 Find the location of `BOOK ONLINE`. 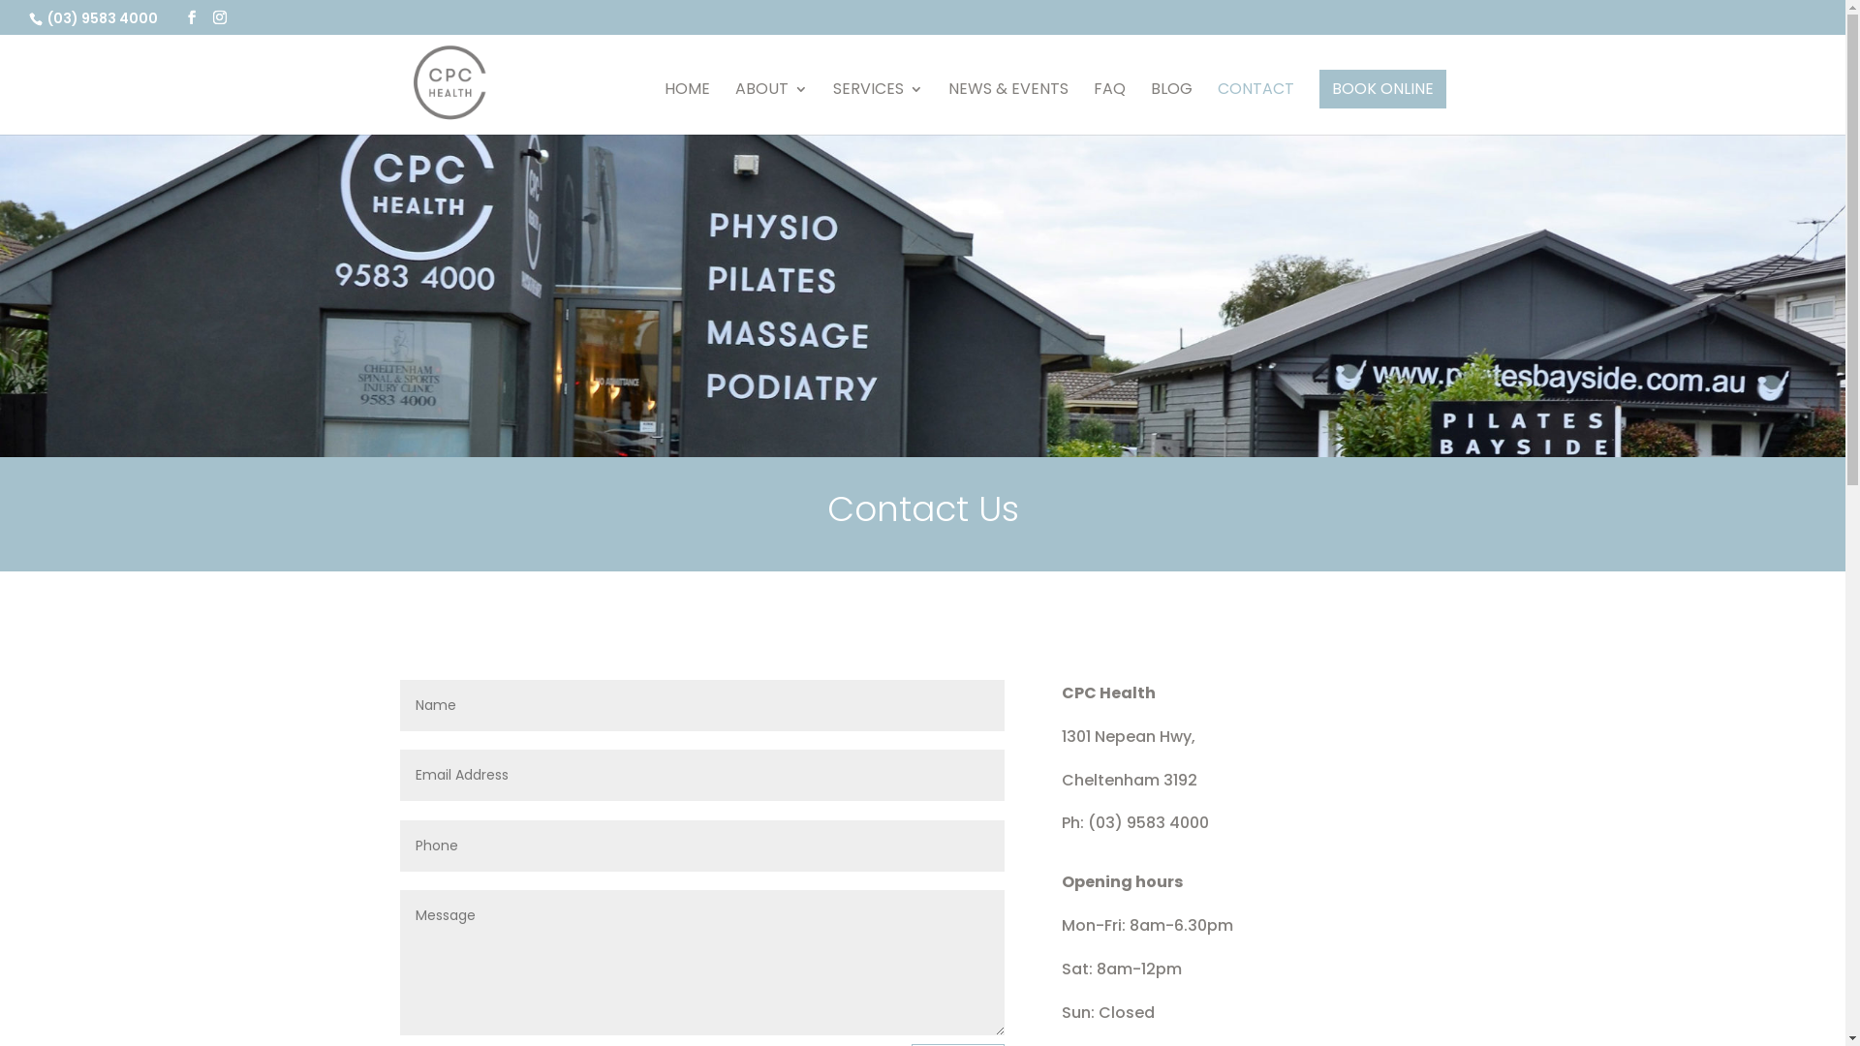

BOOK ONLINE is located at coordinates (1383, 89).